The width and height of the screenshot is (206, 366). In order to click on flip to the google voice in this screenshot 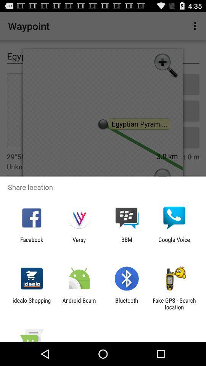, I will do `click(174, 243)`.